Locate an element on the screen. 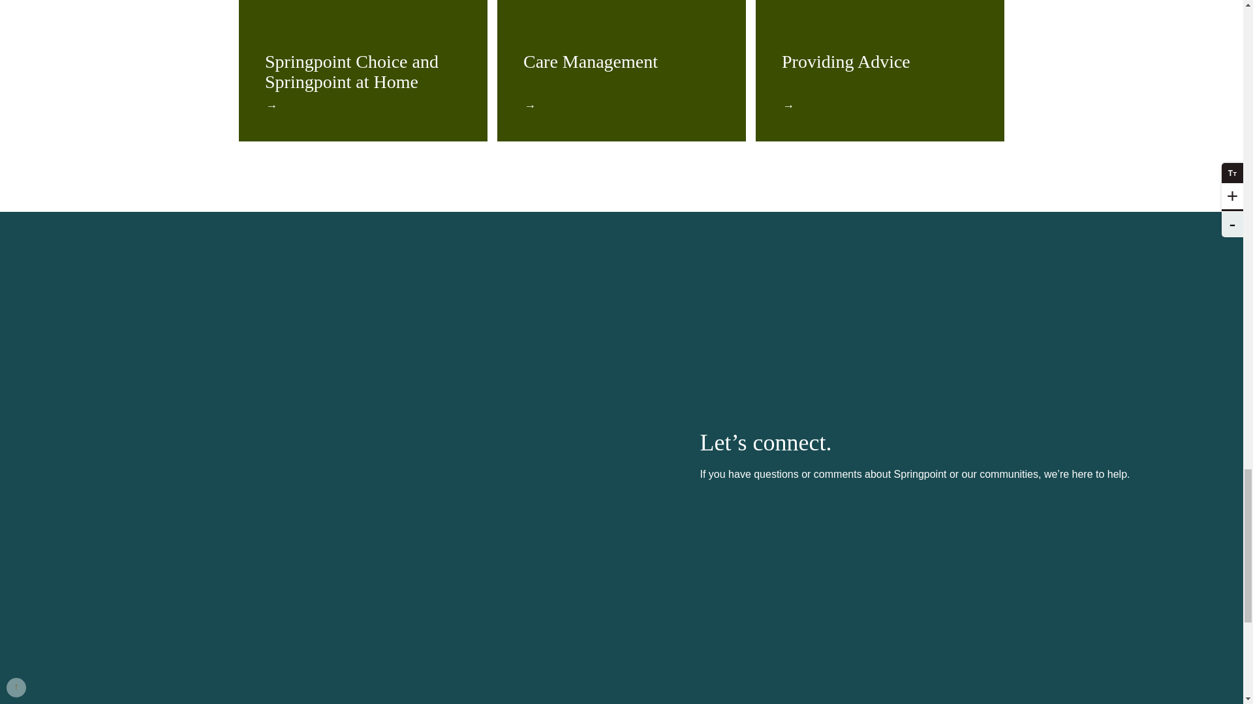 The image size is (1253, 704). More about: Springpoint Choice and Springpoint at Home is located at coordinates (351, 72).